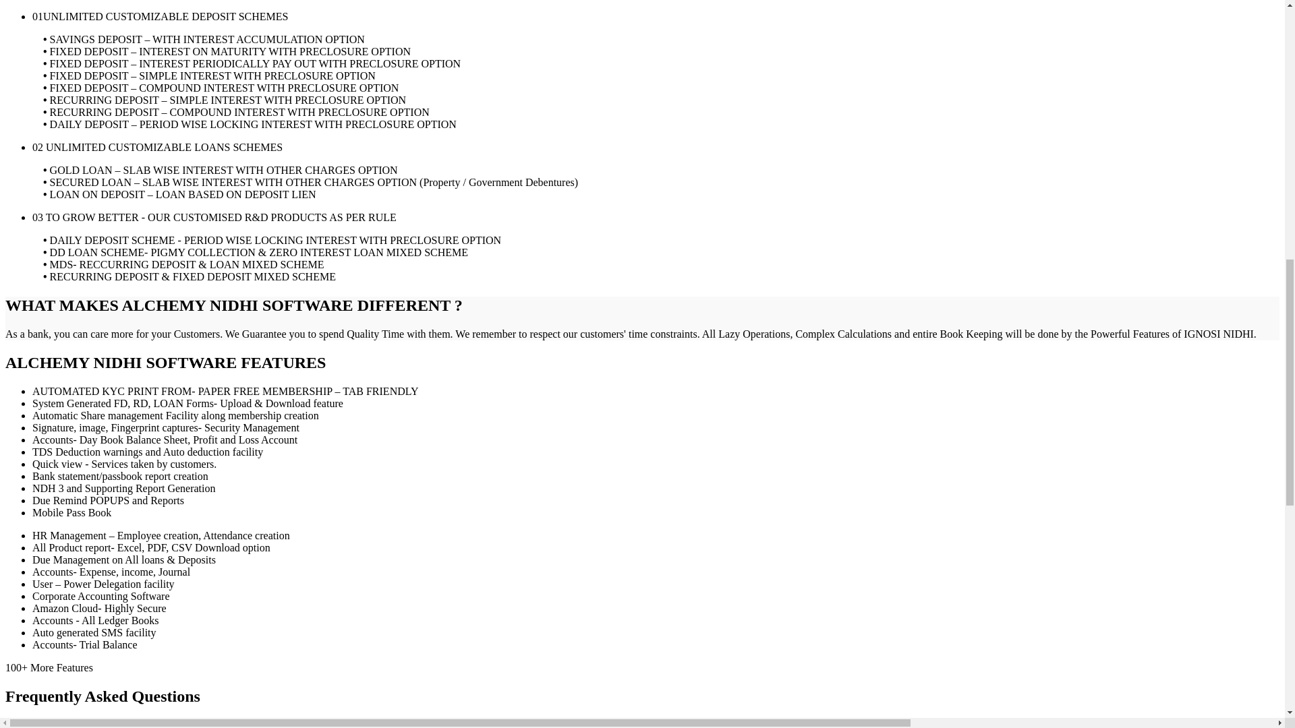 This screenshot has width=1295, height=728. What do you see at coordinates (157, 147) in the screenshot?
I see `02 UNLIMITED CUSTOMIZABLE LOANS SCHEMES` at bounding box center [157, 147].